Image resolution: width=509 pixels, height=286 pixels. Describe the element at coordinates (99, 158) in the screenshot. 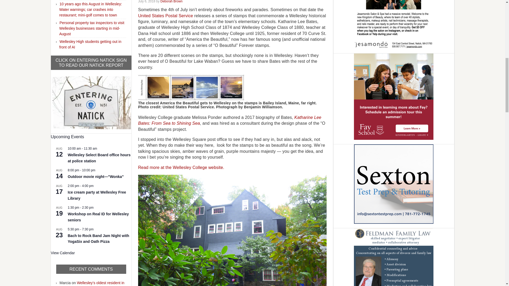

I see `Wellesley Select Board office hours at police station` at that location.